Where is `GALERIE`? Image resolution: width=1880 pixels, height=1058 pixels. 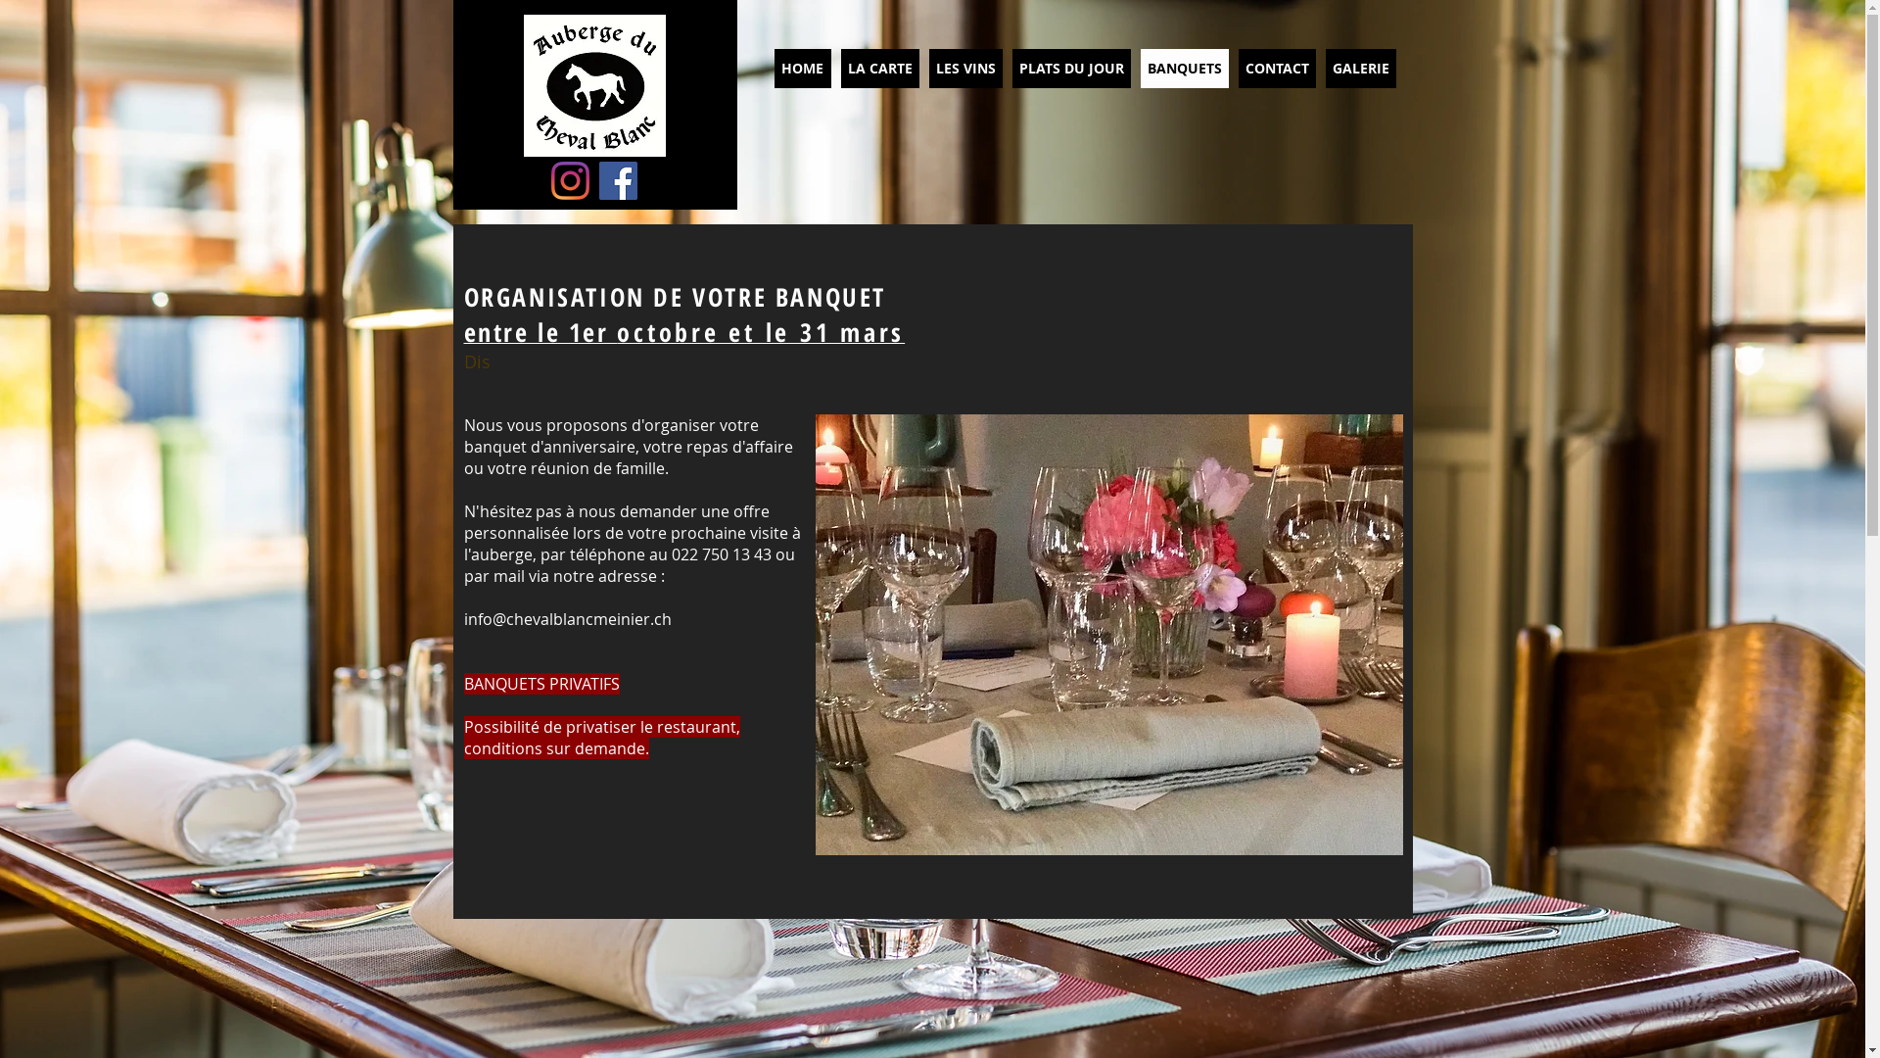 GALERIE is located at coordinates (1361, 69).